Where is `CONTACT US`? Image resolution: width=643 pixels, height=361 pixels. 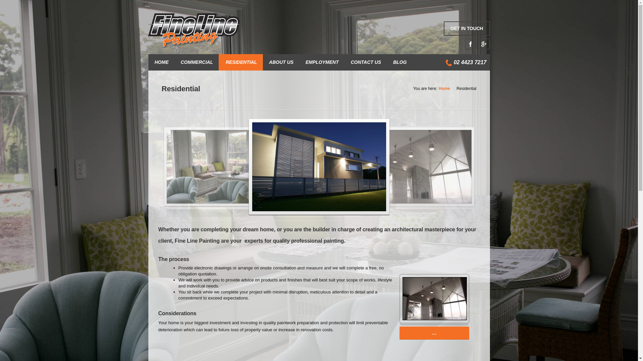 CONTACT US is located at coordinates (366, 62).